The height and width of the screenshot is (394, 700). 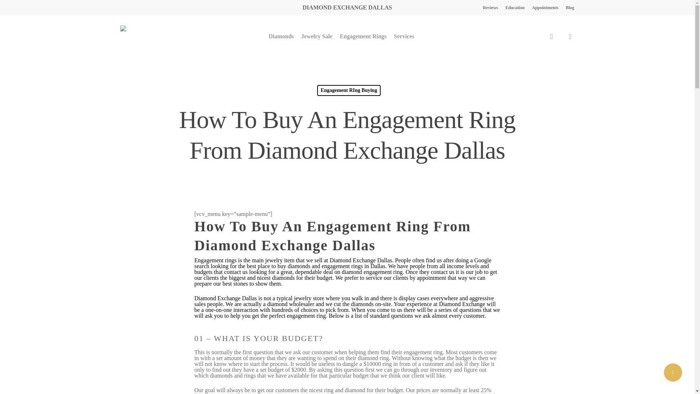 What do you see at coordinates (569, 7) in the screenshot?
I see `Blog` at bounding box center [569, 7].